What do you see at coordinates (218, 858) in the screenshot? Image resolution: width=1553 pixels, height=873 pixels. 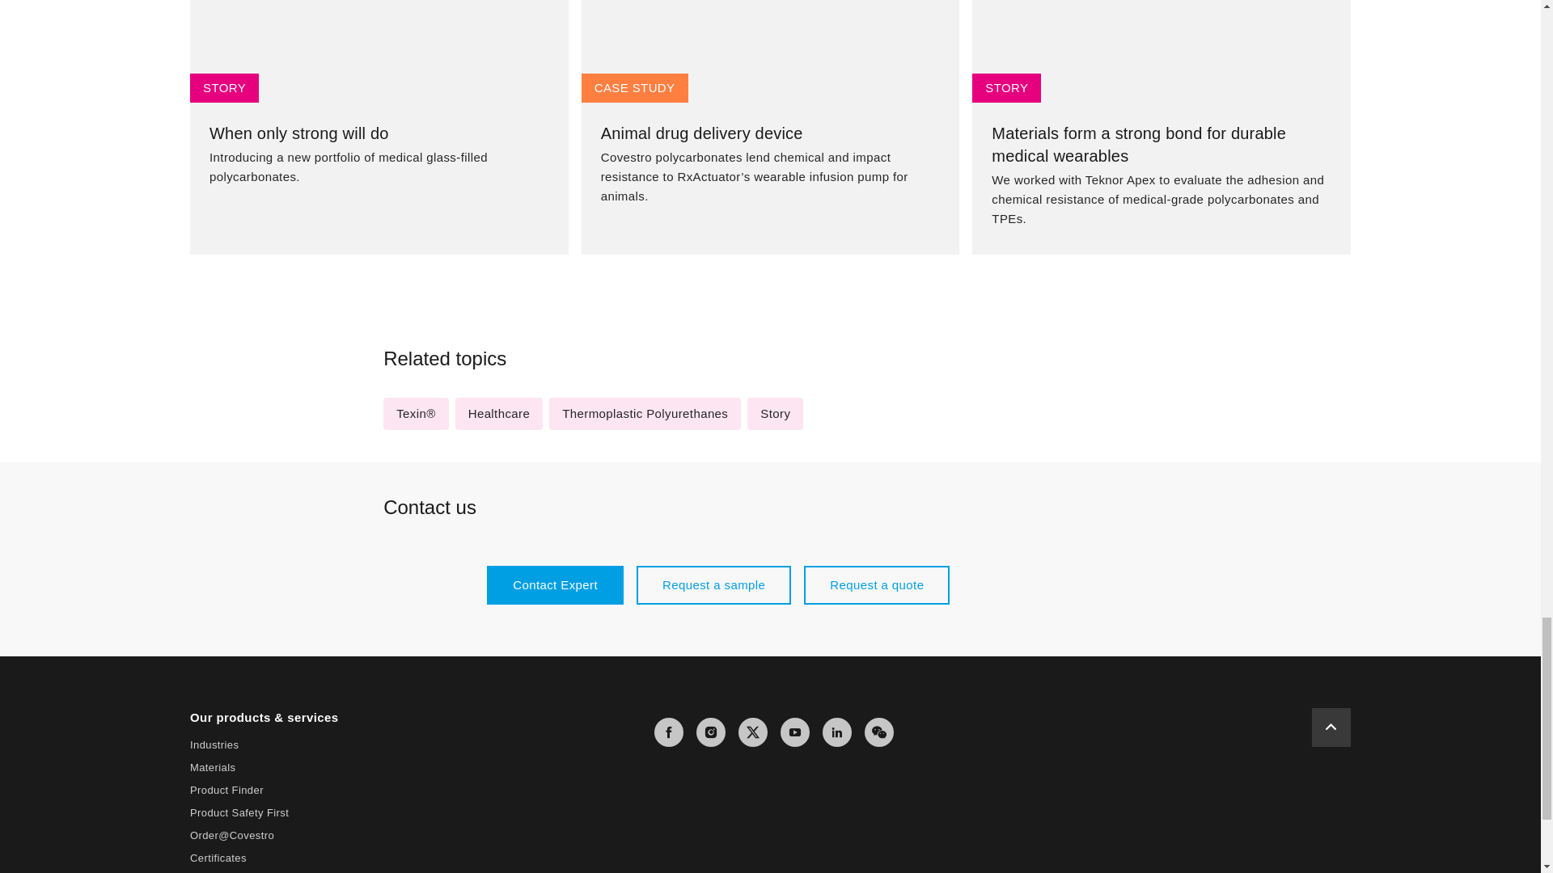 I see `Certificates` at bounding box center [218, 858].